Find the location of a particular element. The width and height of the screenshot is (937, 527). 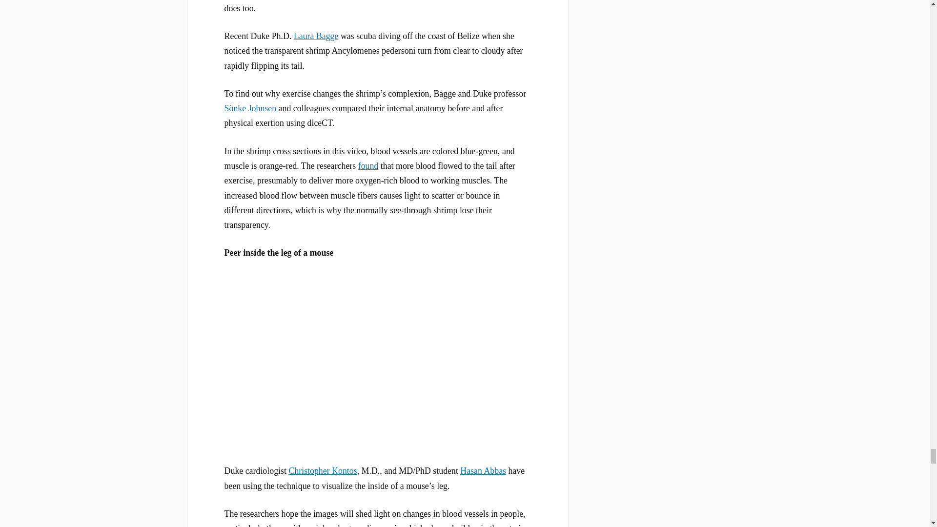

MicroCT of mouse leg stained with iodine is located at coordinates (378, 359).